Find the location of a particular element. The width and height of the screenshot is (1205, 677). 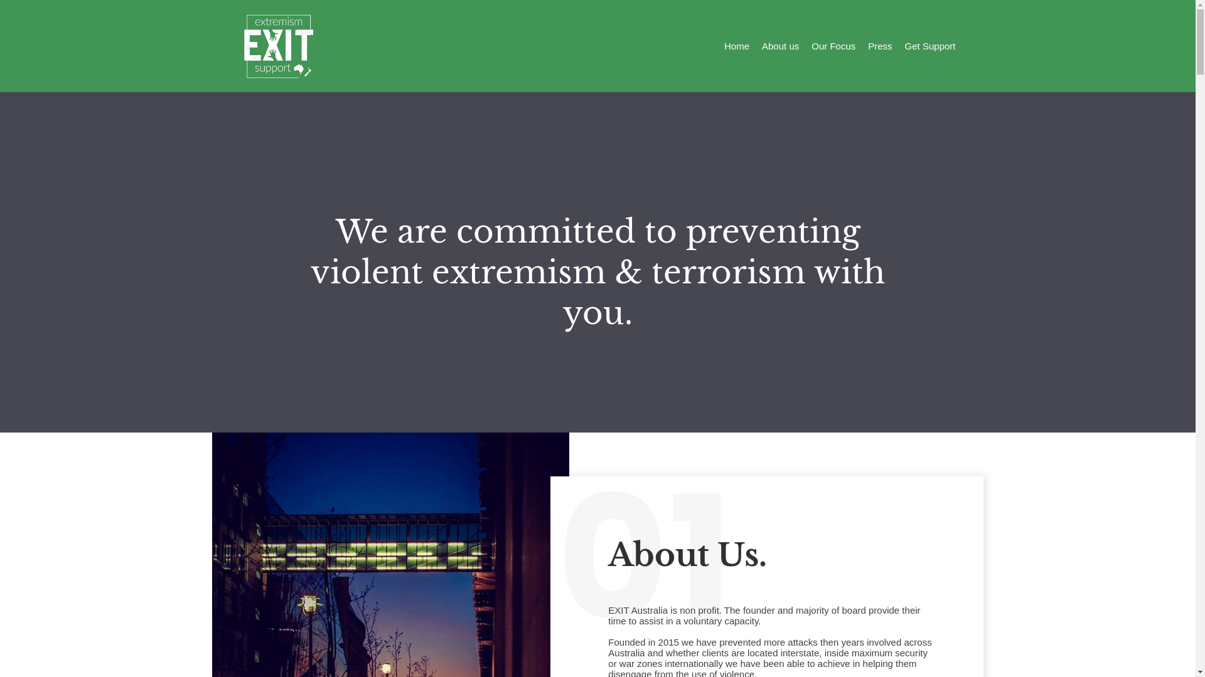

Press is located at coordinates (880, 46).